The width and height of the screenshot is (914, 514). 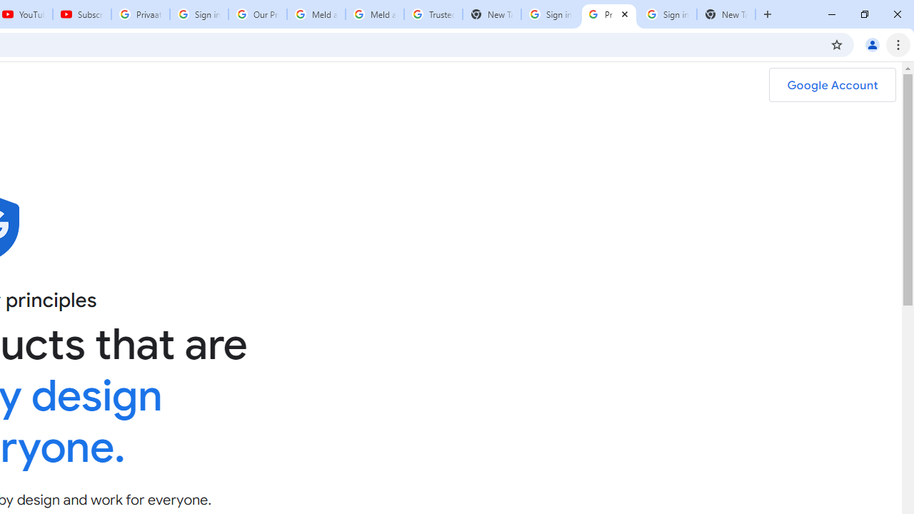 I want to click on Google Account, so click(x=832, y=85).